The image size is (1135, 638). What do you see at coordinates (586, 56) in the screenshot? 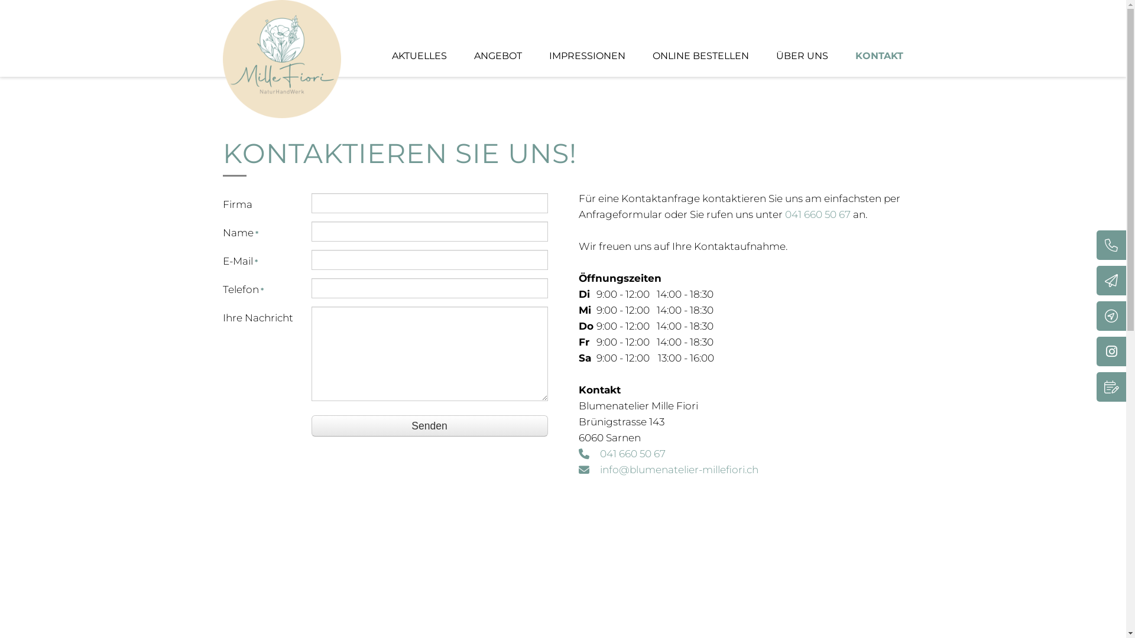
I see `IMPRESSIONEN` at bounding box center [586, 56].